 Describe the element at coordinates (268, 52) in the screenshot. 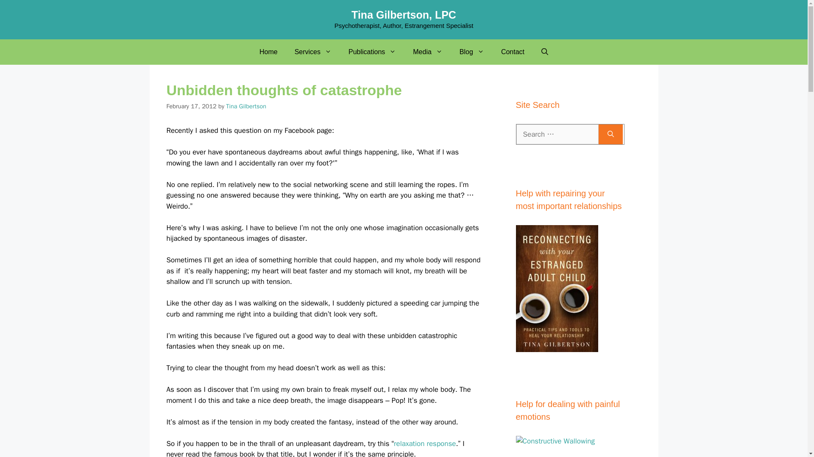

I see `Home` at that location.